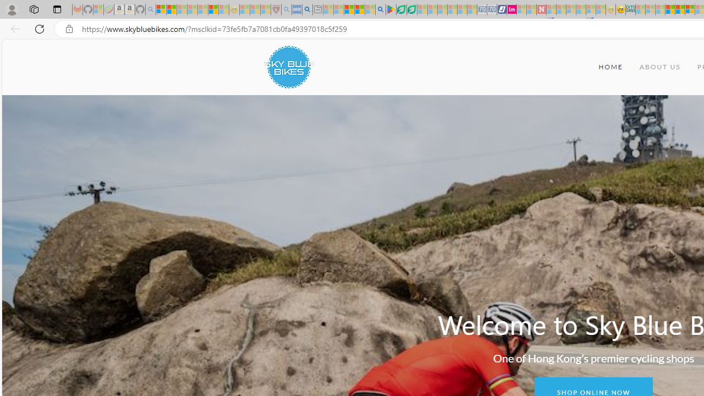 The height and width of the screenshot is (396, 704). I want to click on Recipes - MSN - Sleeping, so click(245, 10).